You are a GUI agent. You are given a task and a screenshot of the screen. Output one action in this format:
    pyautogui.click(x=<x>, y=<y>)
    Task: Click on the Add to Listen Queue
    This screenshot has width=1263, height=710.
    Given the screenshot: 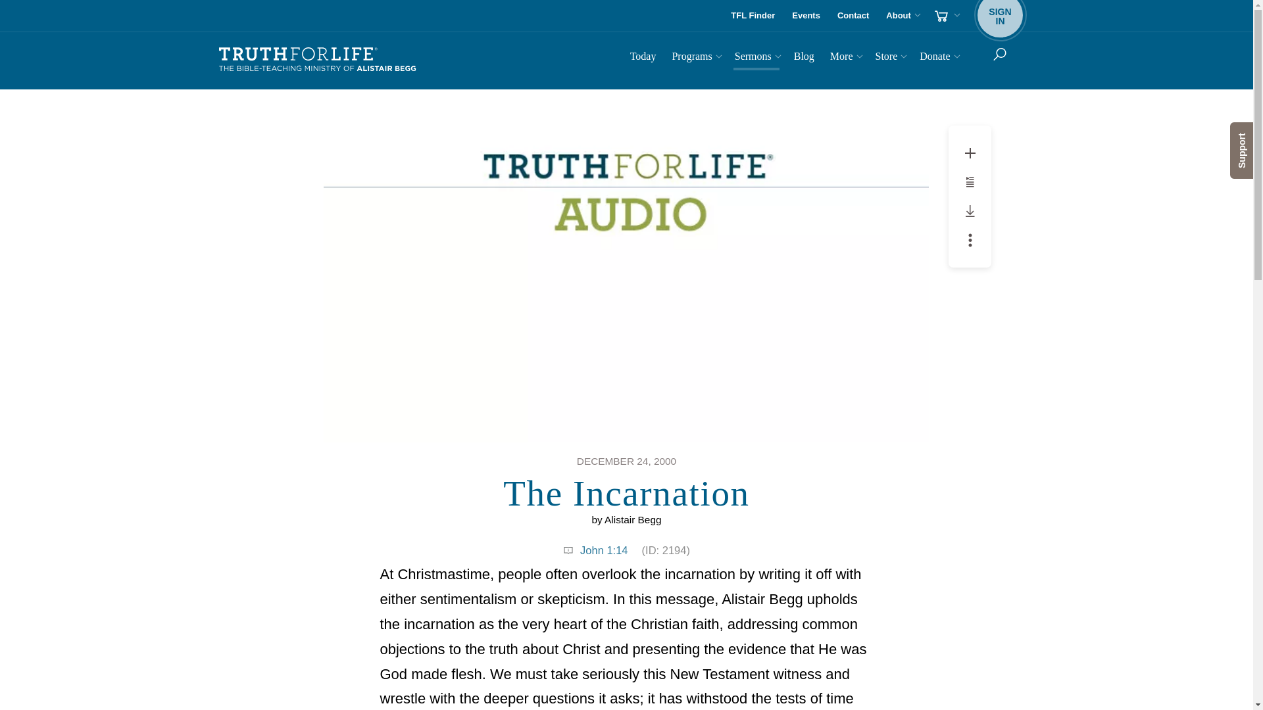 What is the action you would take?
    pyautogui.click(x=753, y=16)
    